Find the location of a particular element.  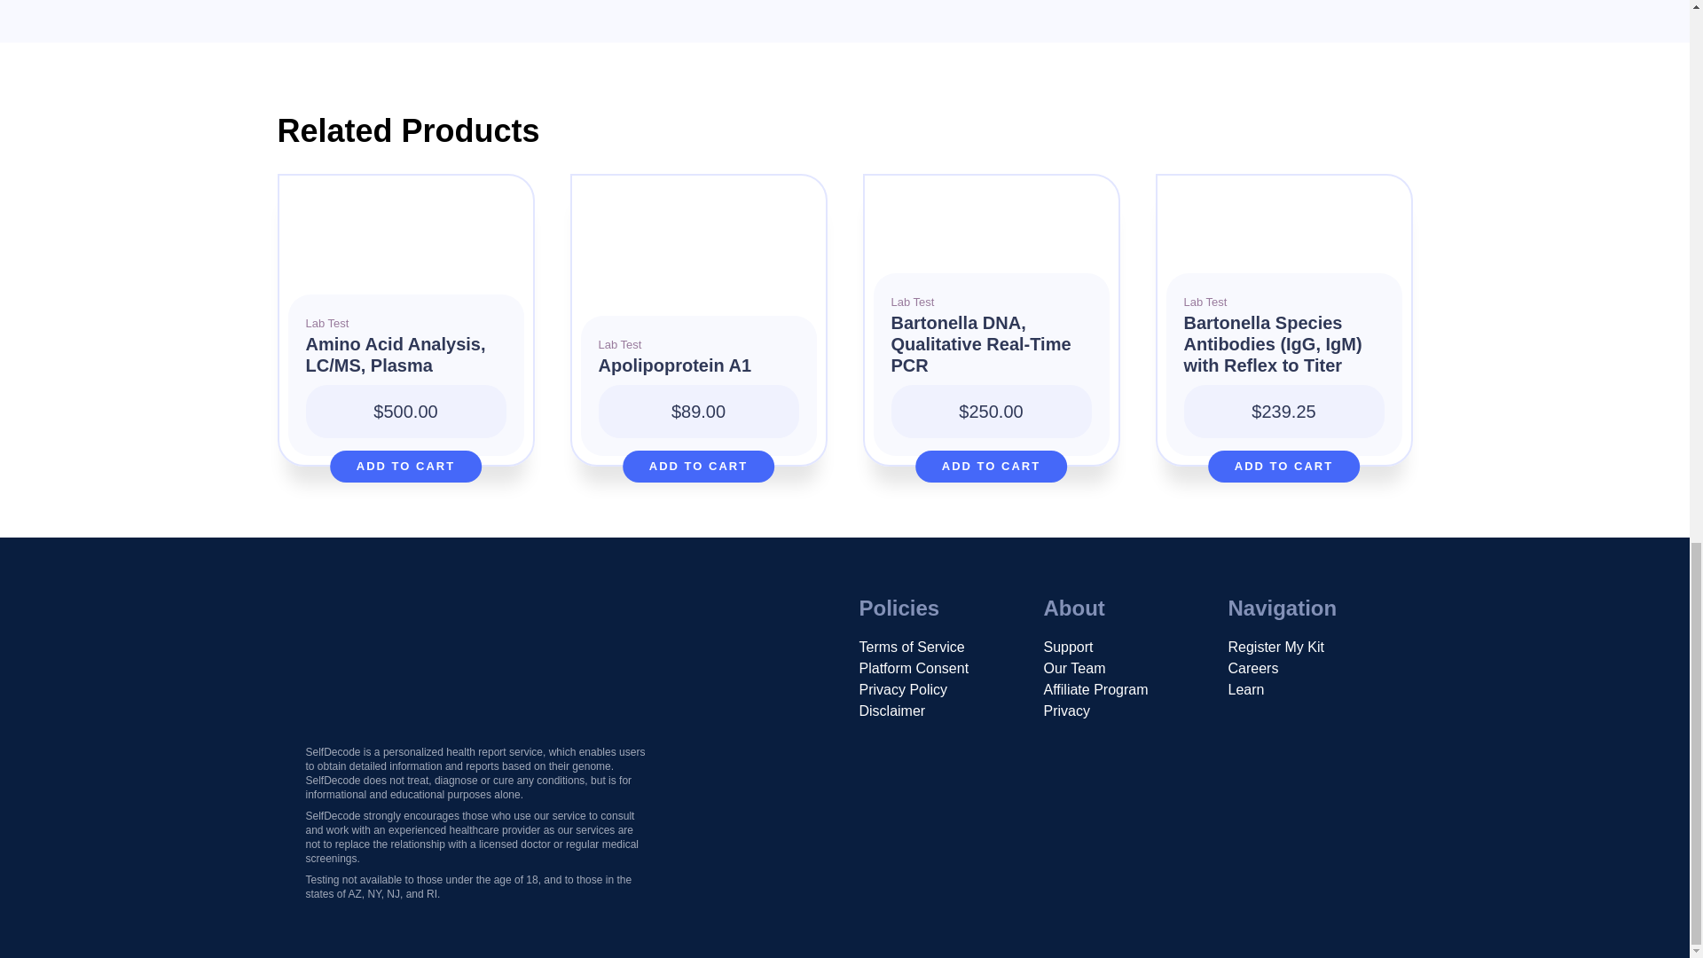

Bartonella DNA, Qualitative Real-Time PCR is located at coordinates (991, 353).